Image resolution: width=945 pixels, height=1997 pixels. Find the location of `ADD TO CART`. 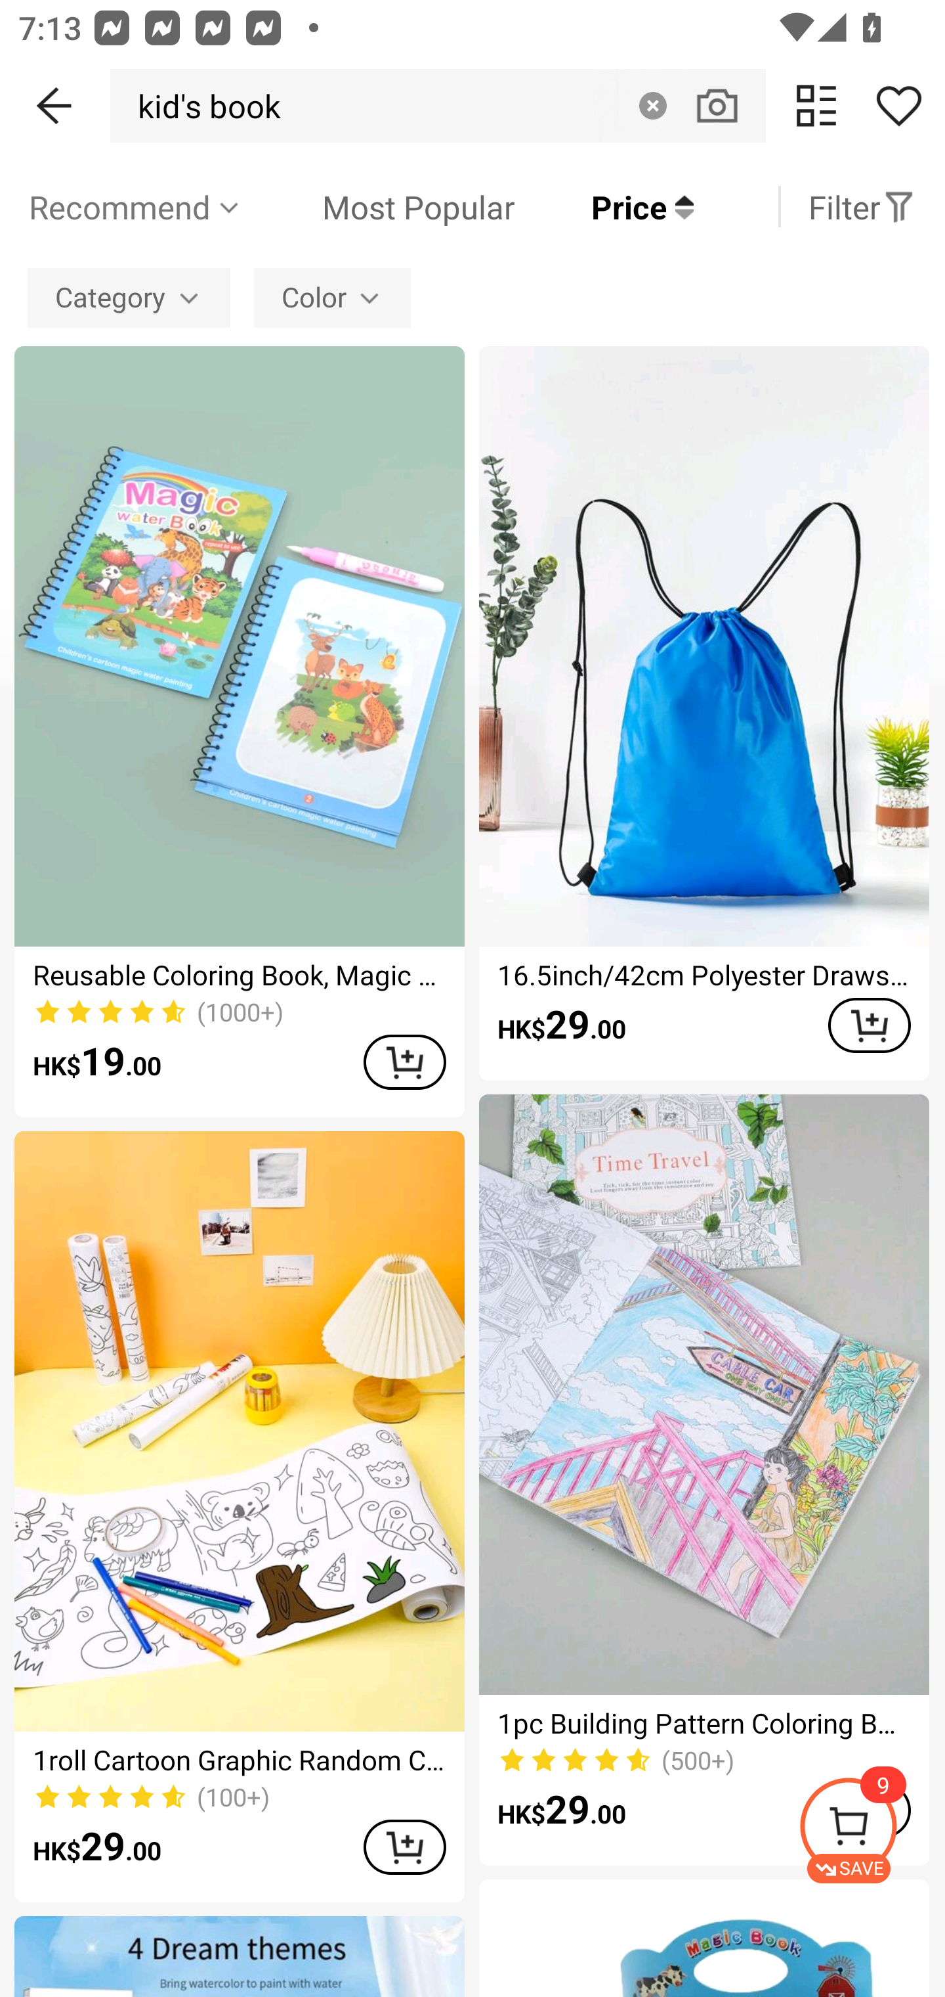

ADD TO CART is located at coordinates (869, 1025).